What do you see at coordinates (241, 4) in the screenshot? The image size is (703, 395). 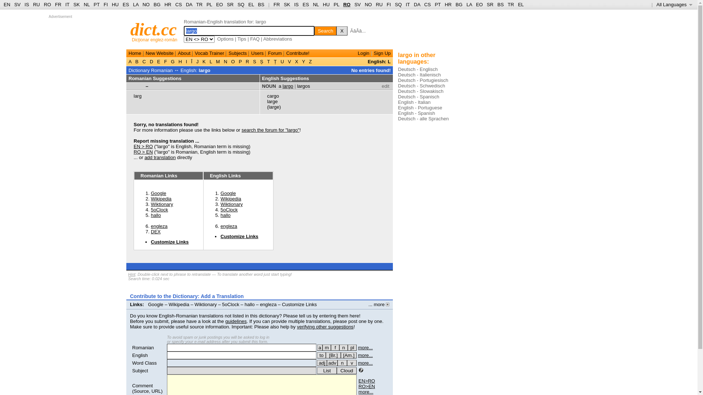 I see `SQ` at bounding box center [241, 4].